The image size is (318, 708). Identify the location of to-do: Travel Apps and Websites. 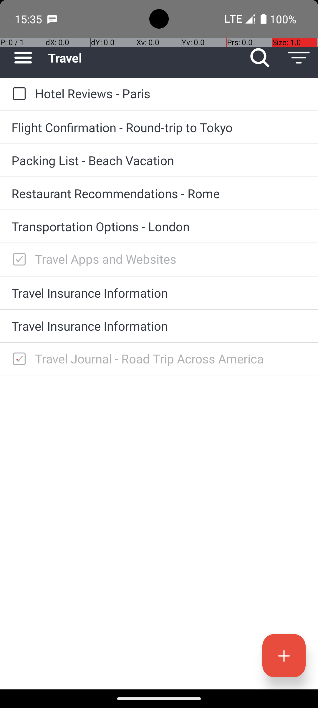
(18, 260).